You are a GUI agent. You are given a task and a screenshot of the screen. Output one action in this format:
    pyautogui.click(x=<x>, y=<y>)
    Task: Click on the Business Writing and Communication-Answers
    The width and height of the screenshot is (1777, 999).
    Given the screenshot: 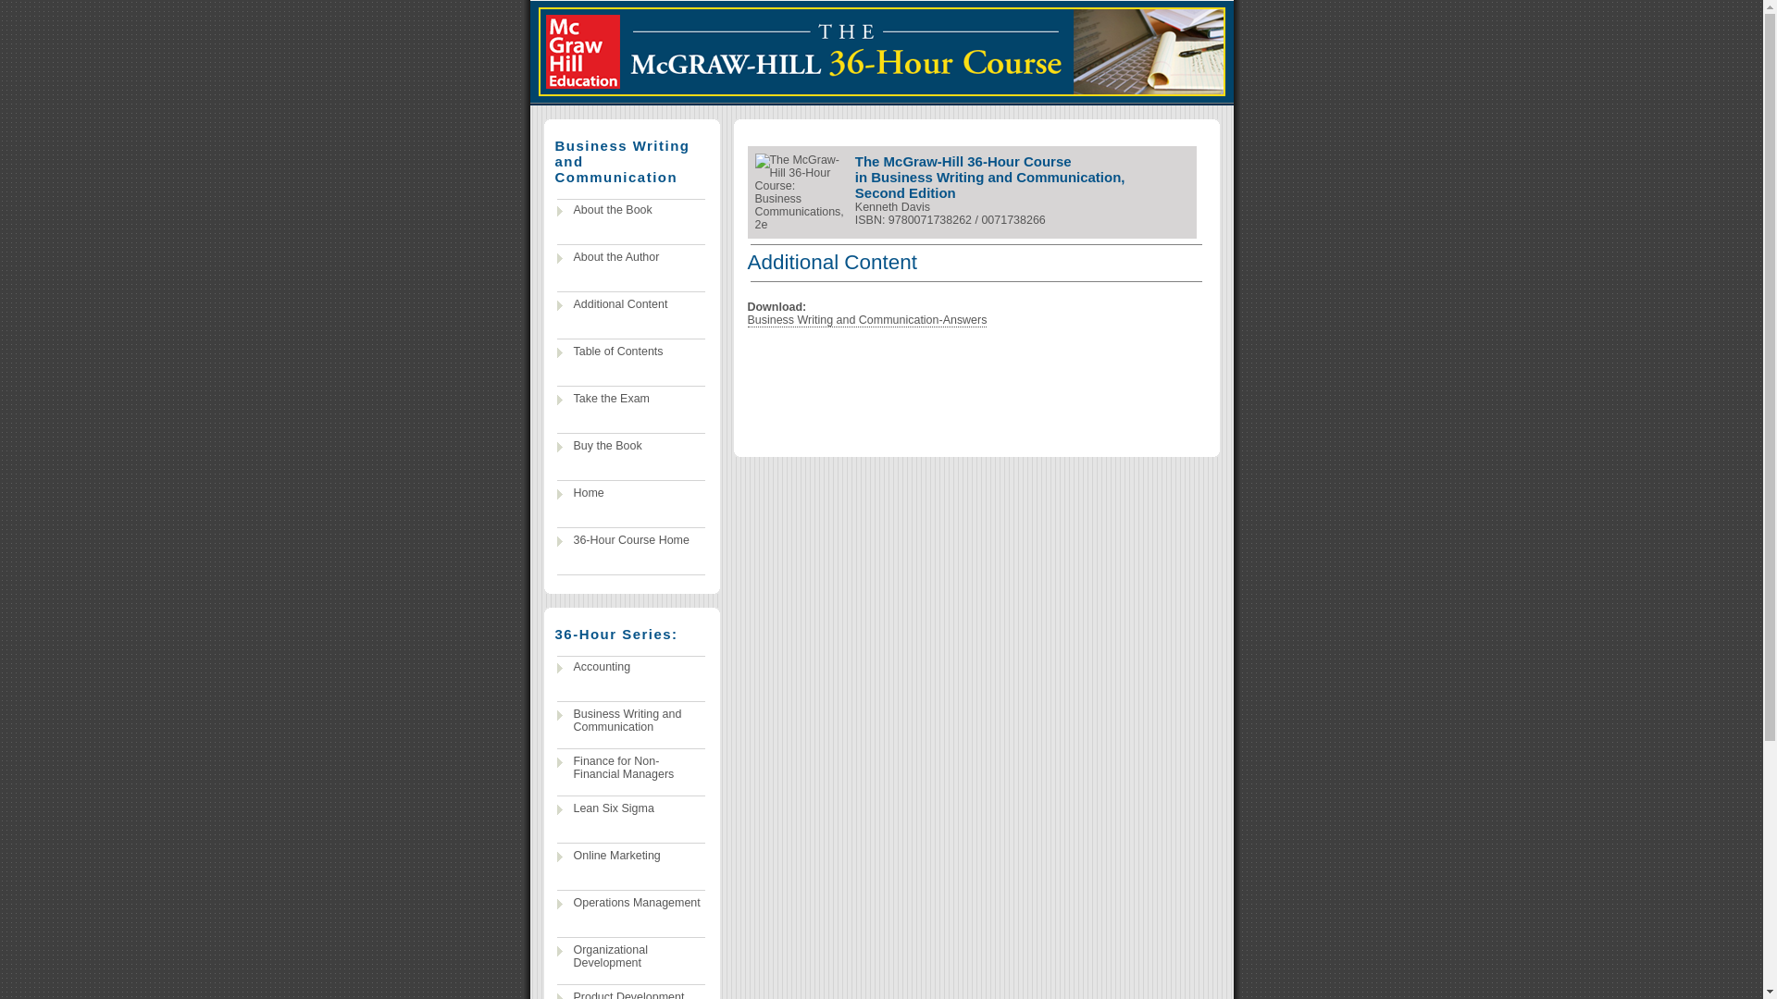 What is the action you would take?
    pyautogui.click(x=868, y=320)
    